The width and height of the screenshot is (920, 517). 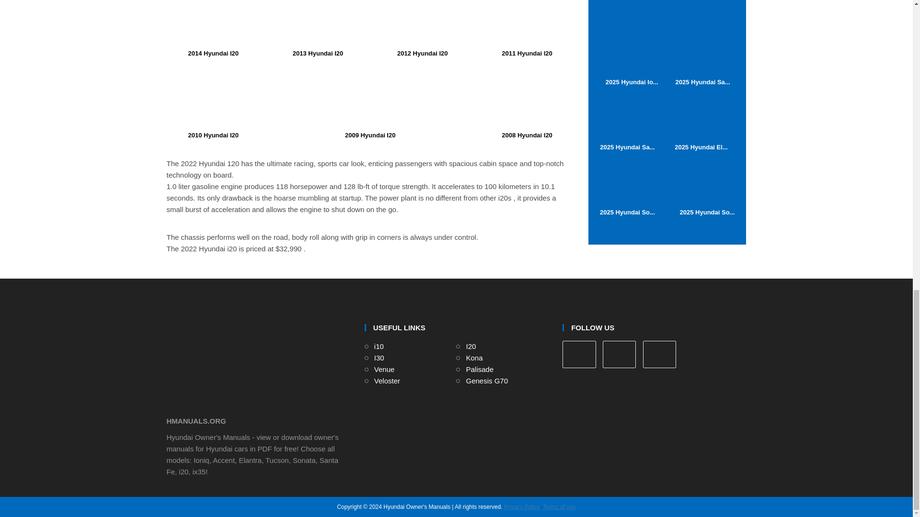 I want to click on I20, so click(x=471, y=346).